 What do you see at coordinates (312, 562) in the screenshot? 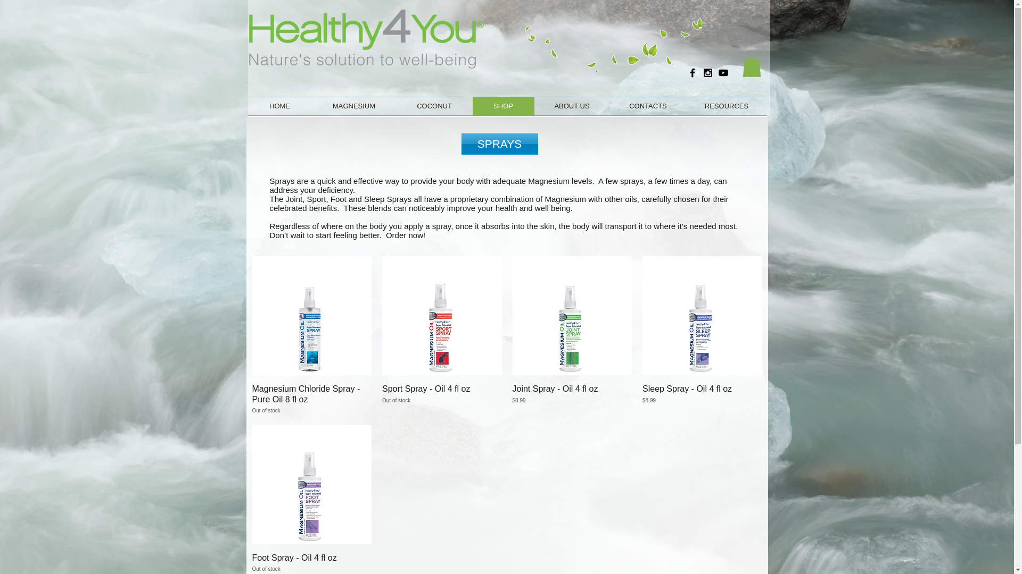
I see `HOME` at bounding box center [312, 562].